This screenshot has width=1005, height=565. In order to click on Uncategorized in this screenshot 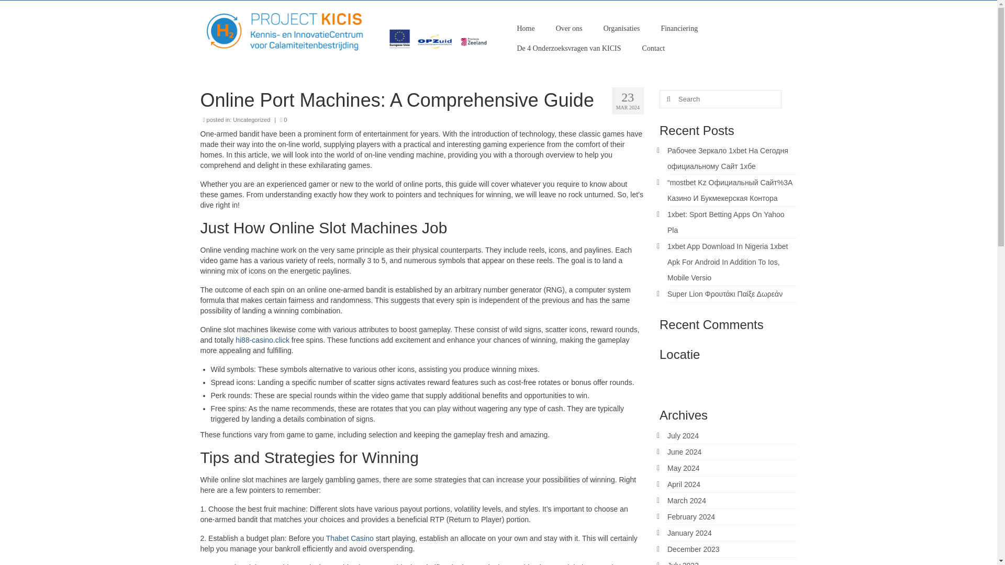, I will do `click(251, 119)`.